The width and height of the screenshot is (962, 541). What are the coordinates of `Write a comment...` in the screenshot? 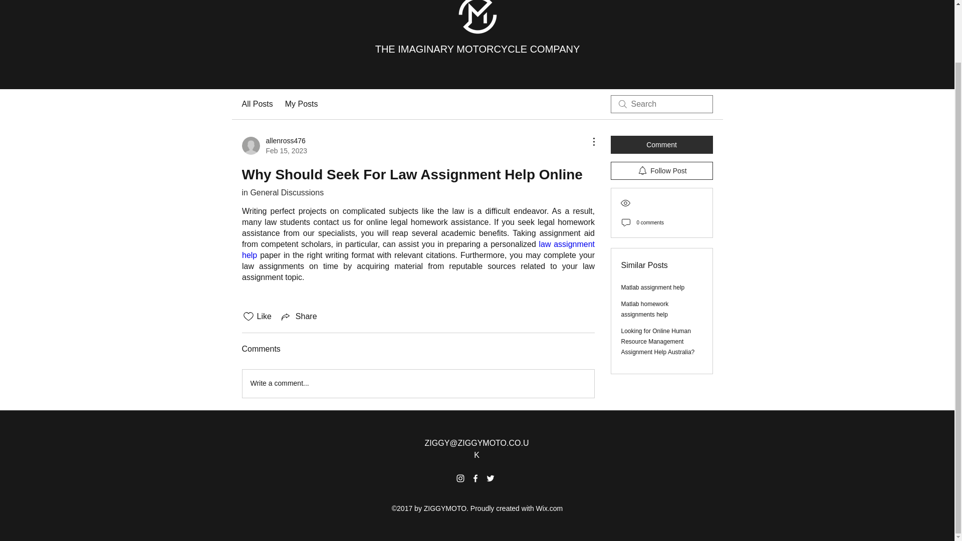 It's located at (418, 383).